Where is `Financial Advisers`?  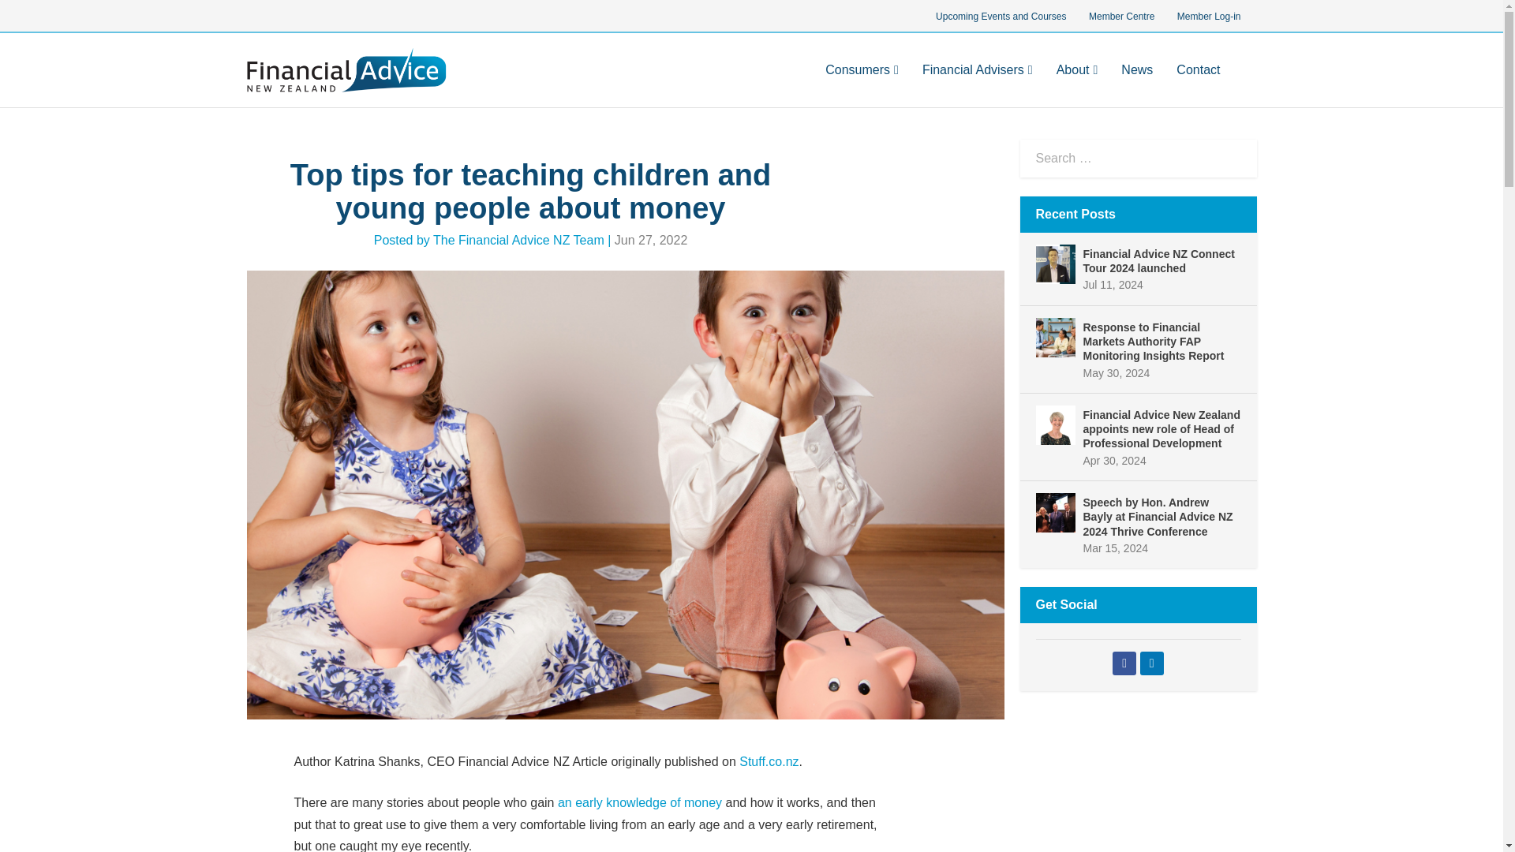
Financial Advisers is located at coordinates (978, 85).